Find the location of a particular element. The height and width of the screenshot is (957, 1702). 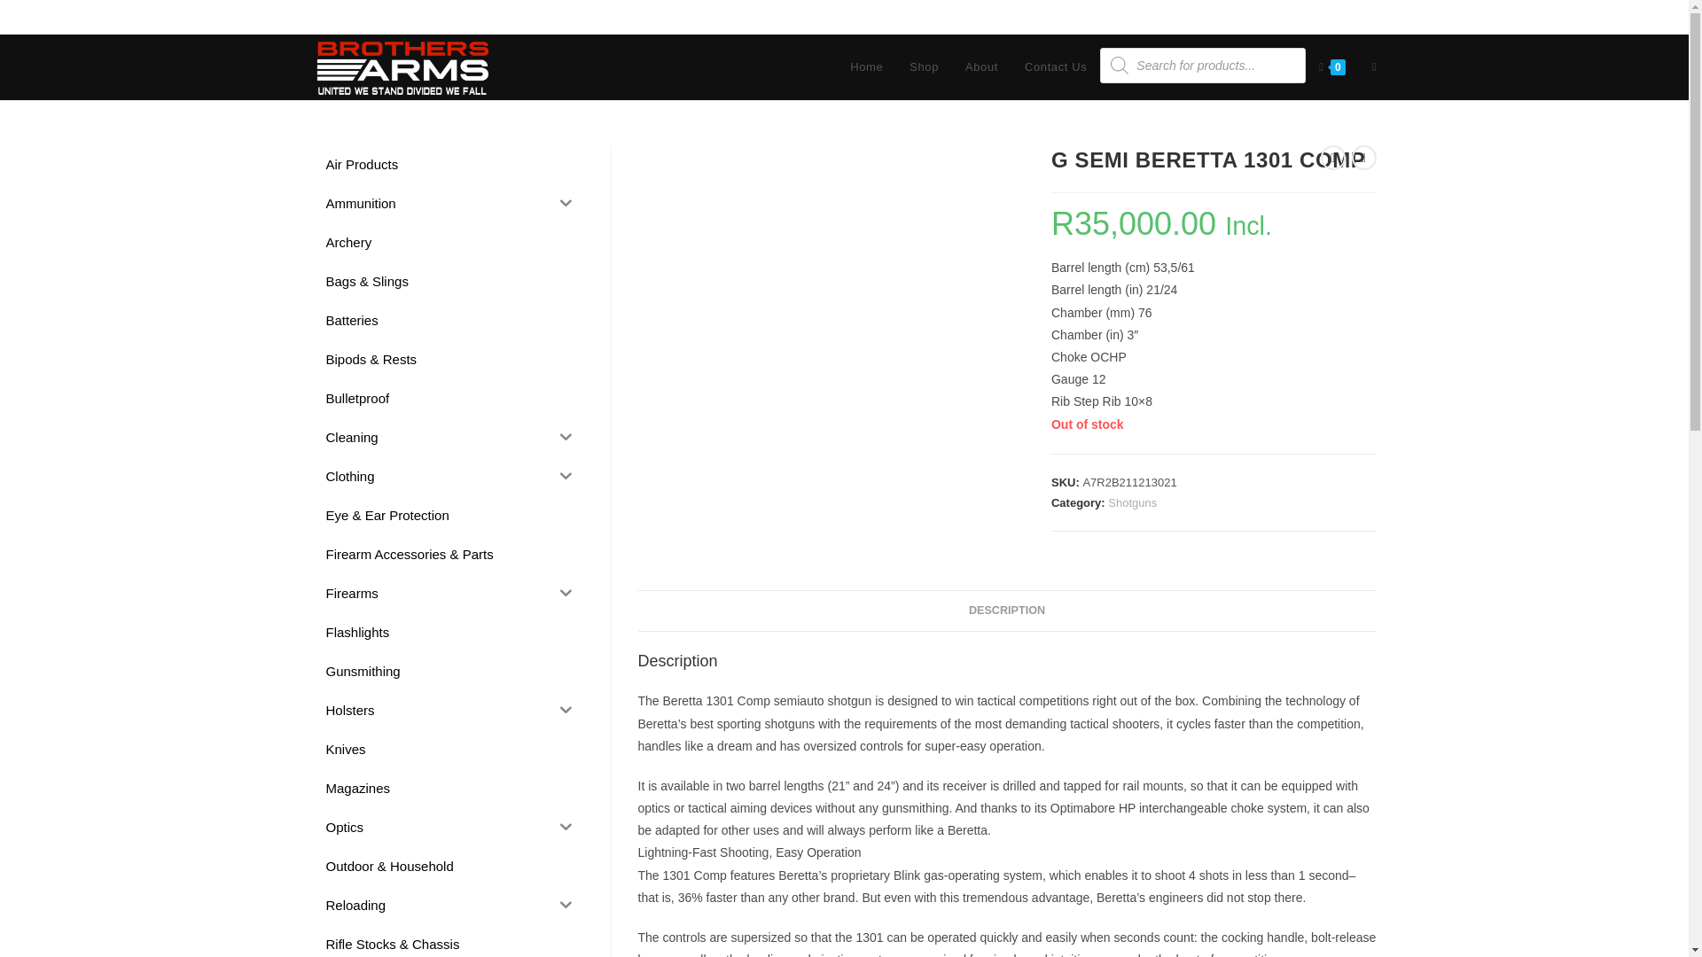

Home is located at coordinates (867, 67).